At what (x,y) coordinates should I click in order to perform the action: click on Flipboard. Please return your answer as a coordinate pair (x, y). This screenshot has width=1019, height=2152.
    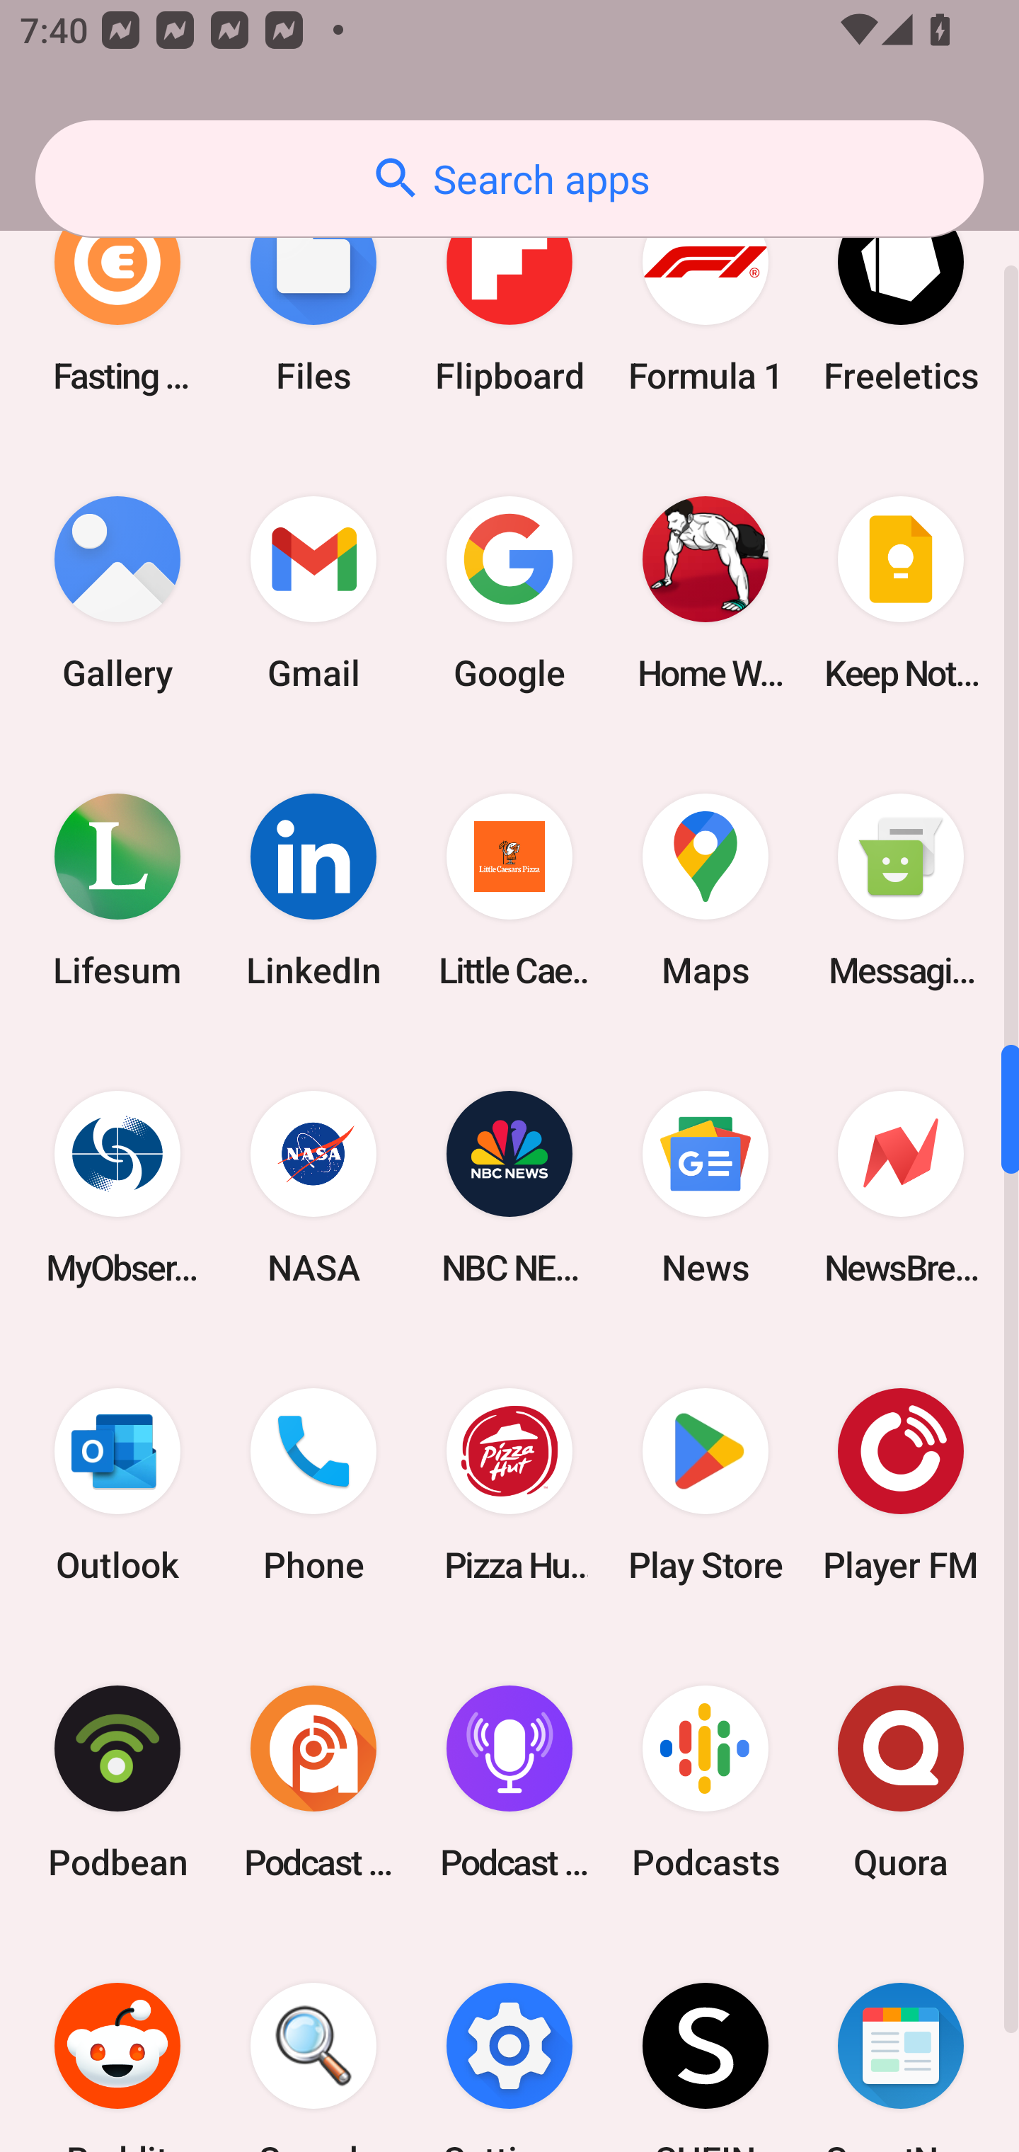
    Looking at the image, I should click on (509, 296).